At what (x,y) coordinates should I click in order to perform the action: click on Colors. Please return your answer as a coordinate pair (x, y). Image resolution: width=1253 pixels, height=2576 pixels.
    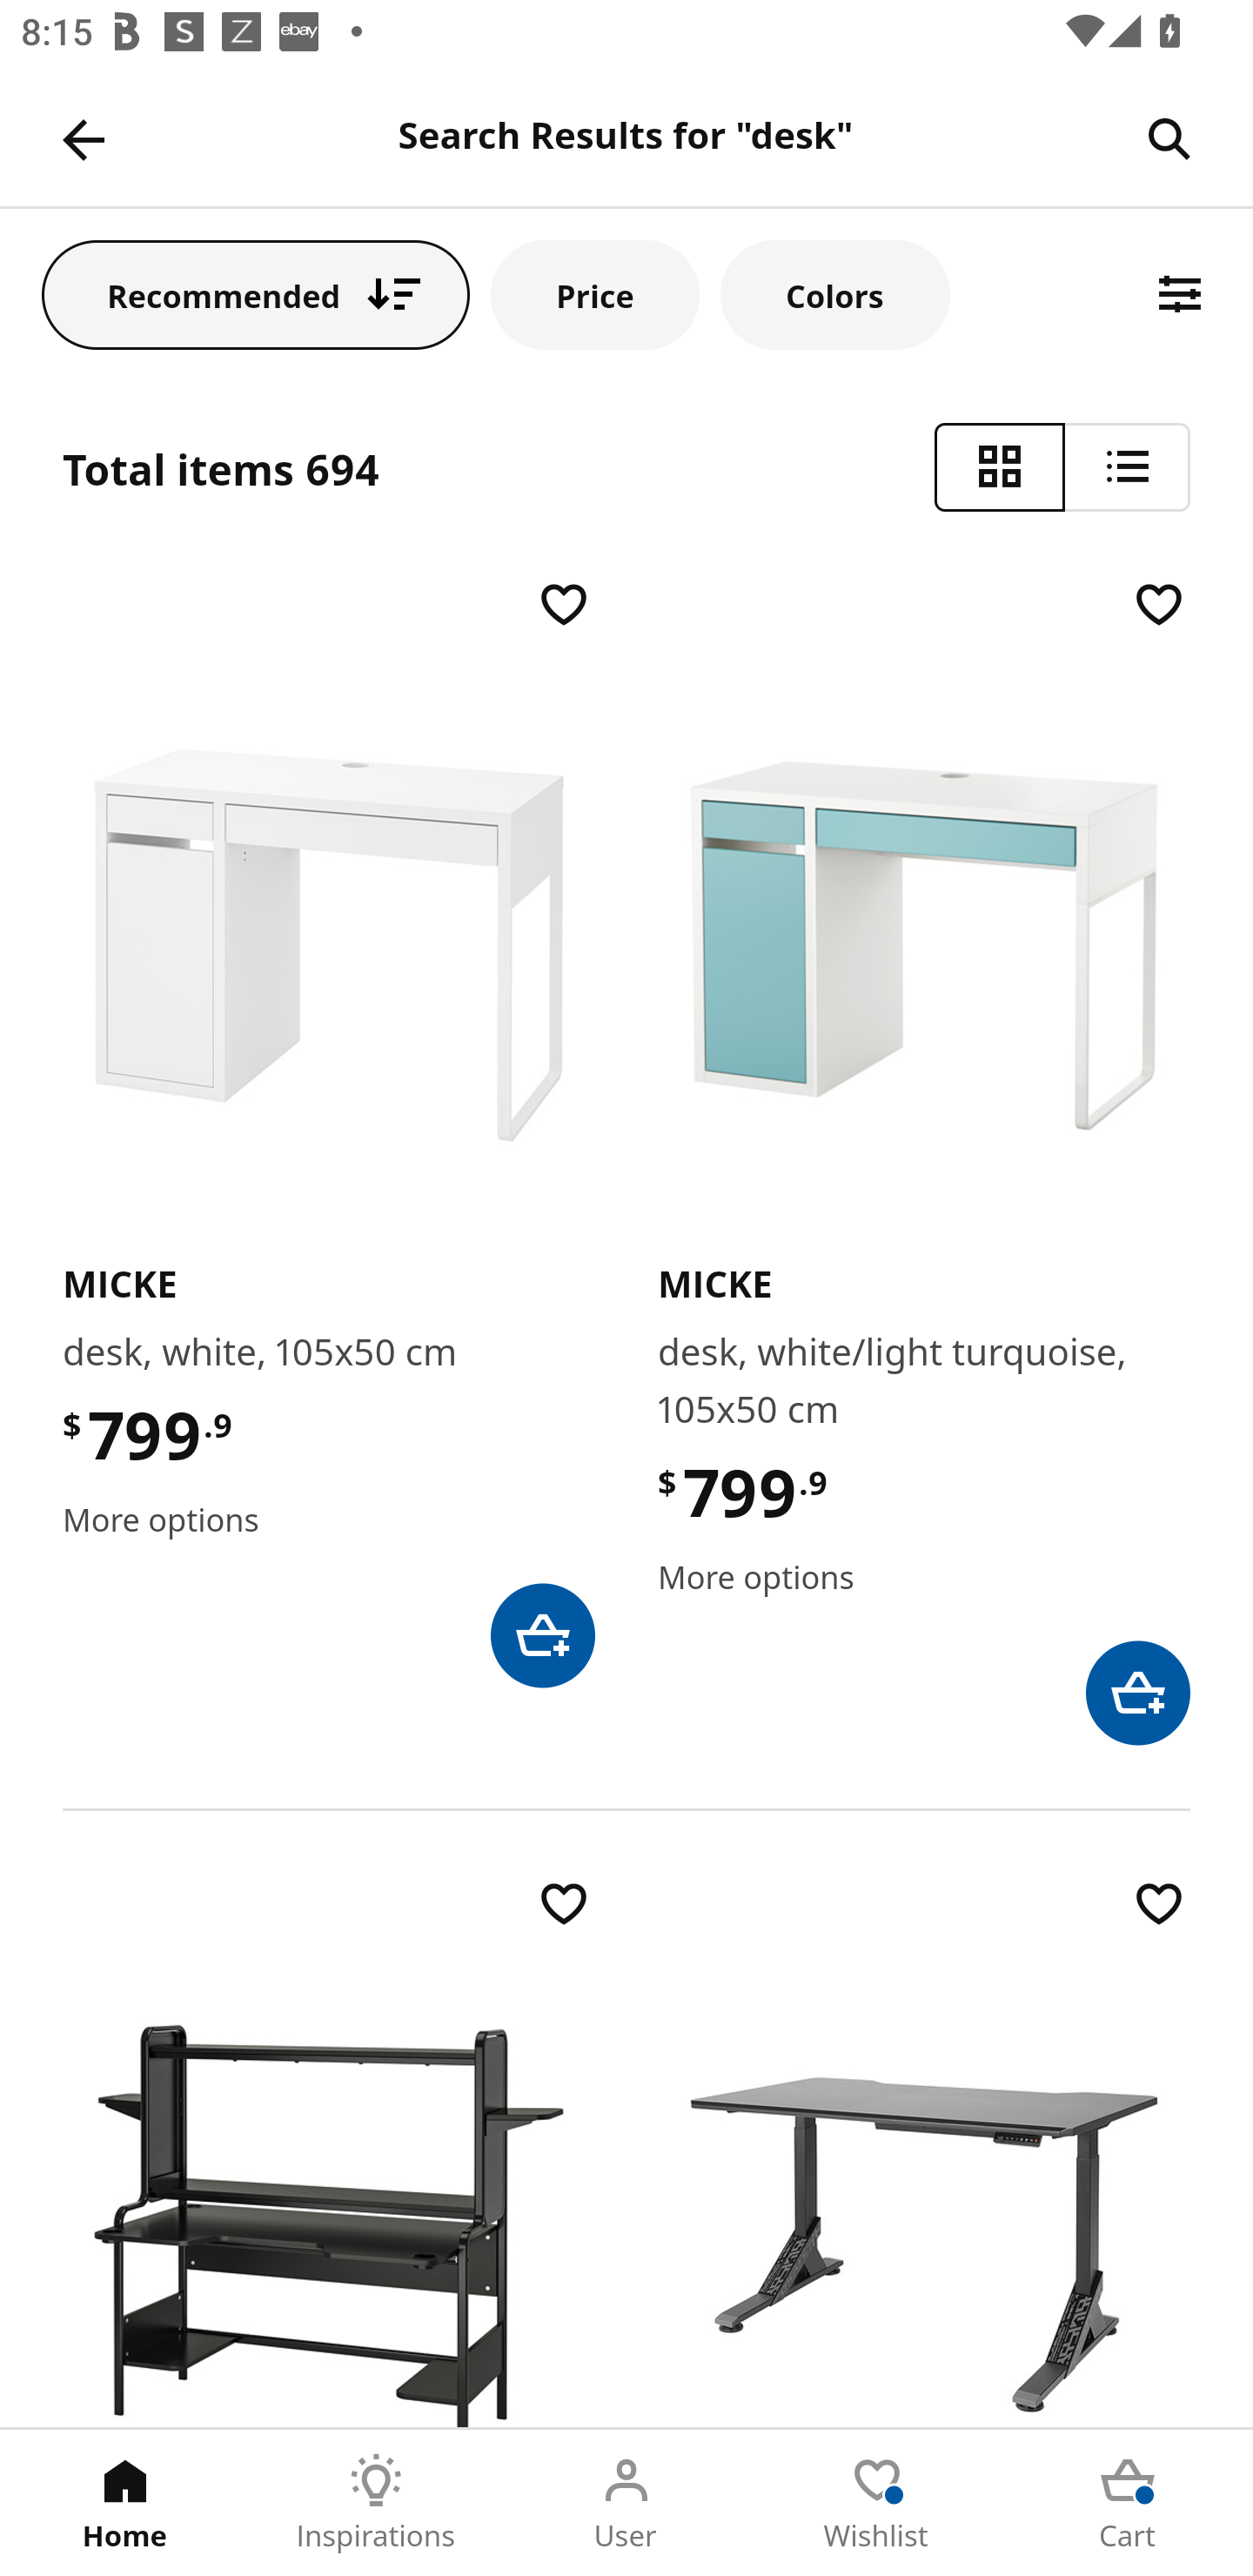
    Looking at the image, I should click on (834, 294).